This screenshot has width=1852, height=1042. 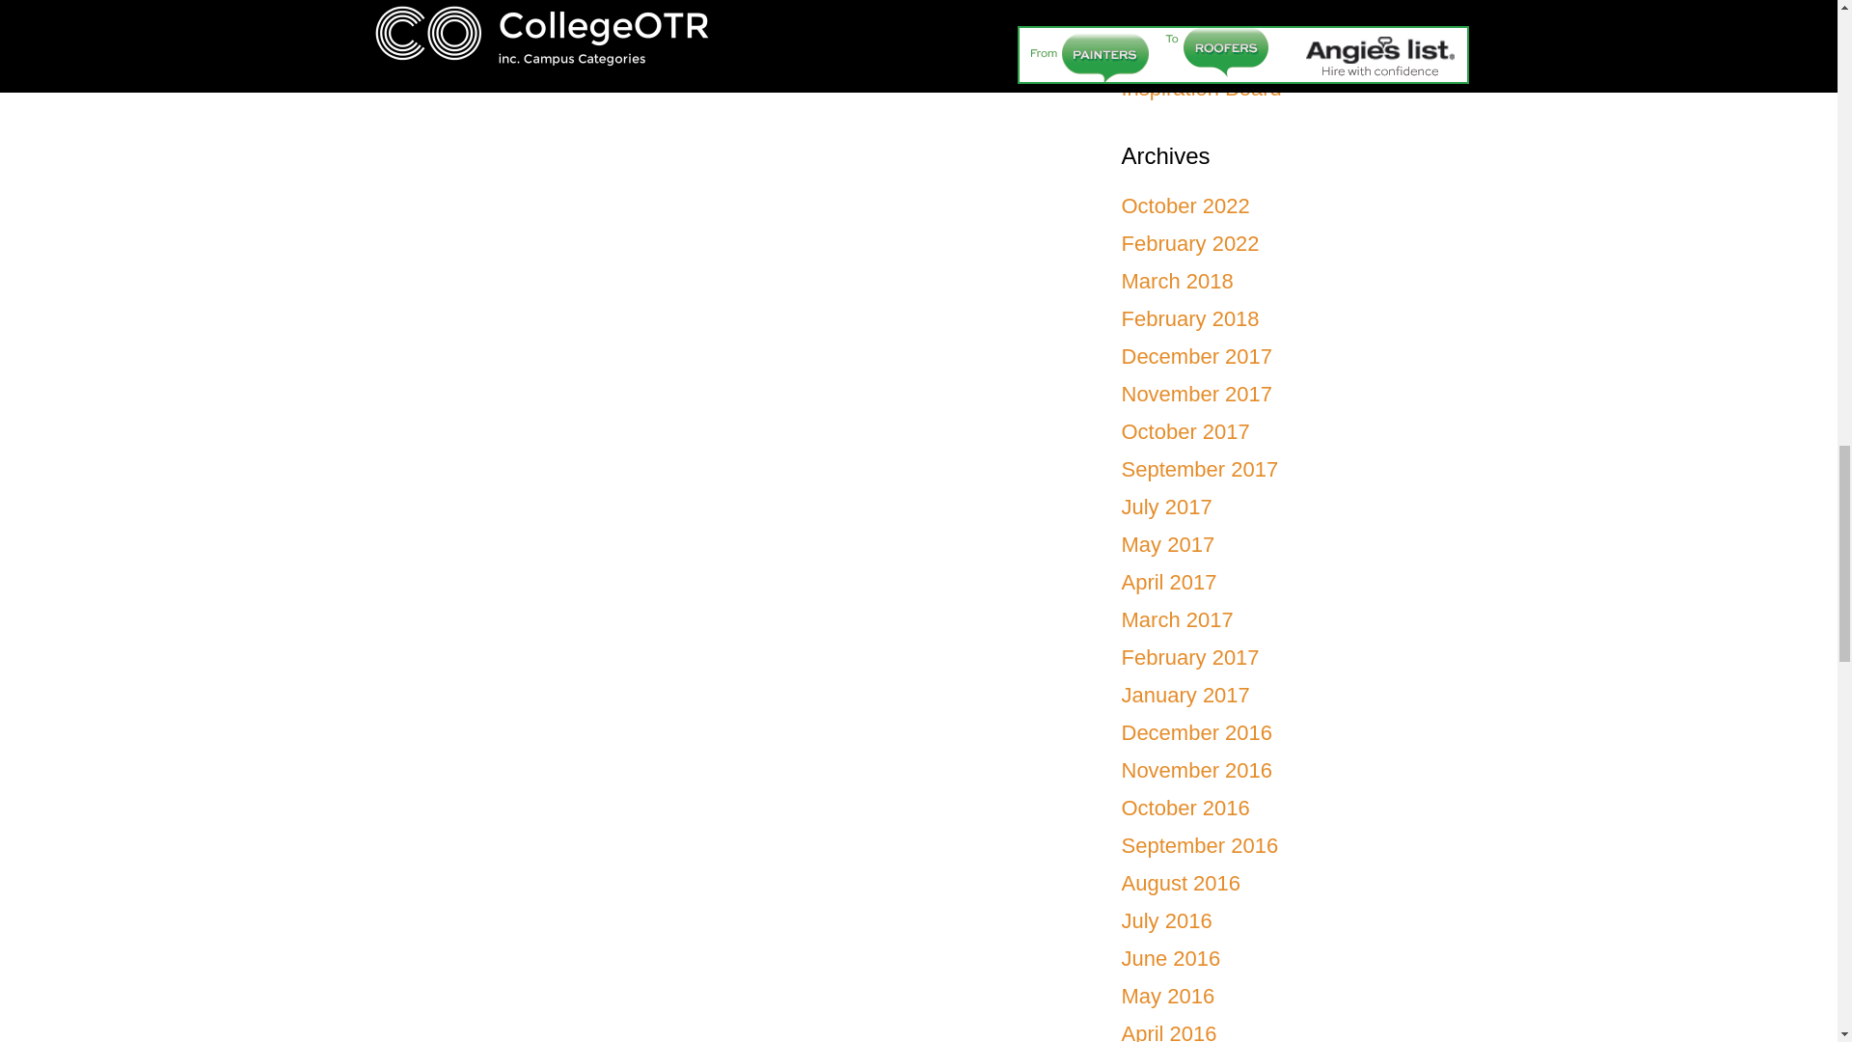 What do you see at coordinates (1177, 619) in the screenshot?
I see `March 2017` at bounding box center [1177, 619].